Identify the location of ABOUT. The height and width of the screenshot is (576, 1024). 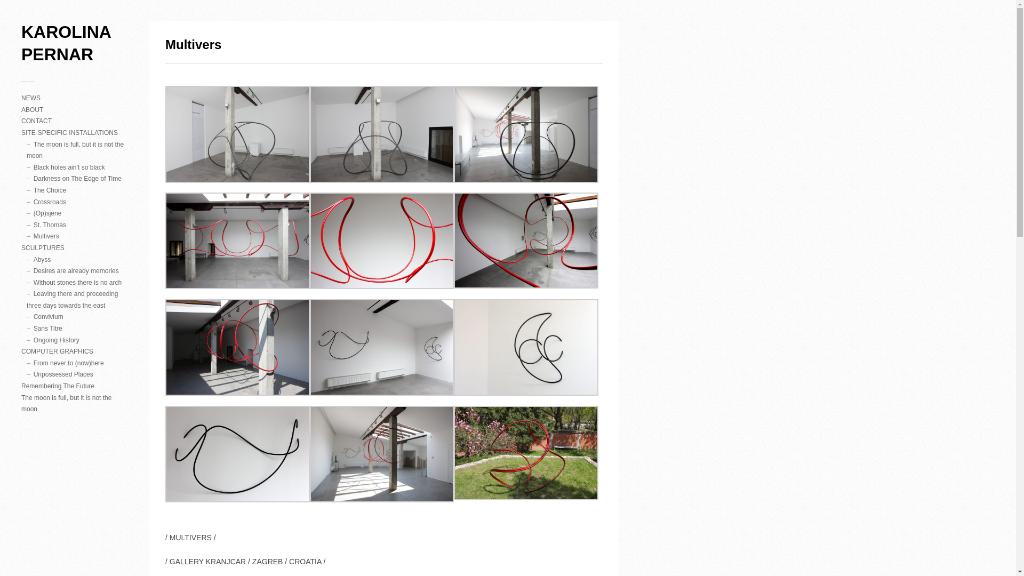
(32, 109).